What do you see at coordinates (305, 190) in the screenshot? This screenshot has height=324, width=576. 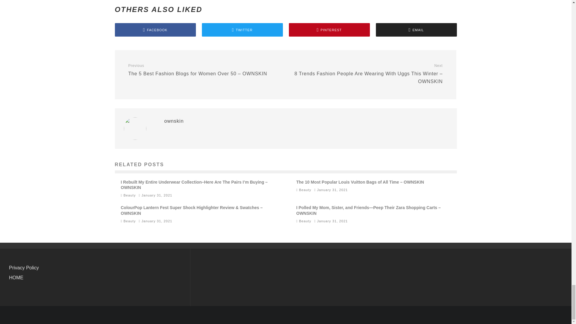 I see `Beauty` at bounding box center [305, 190].